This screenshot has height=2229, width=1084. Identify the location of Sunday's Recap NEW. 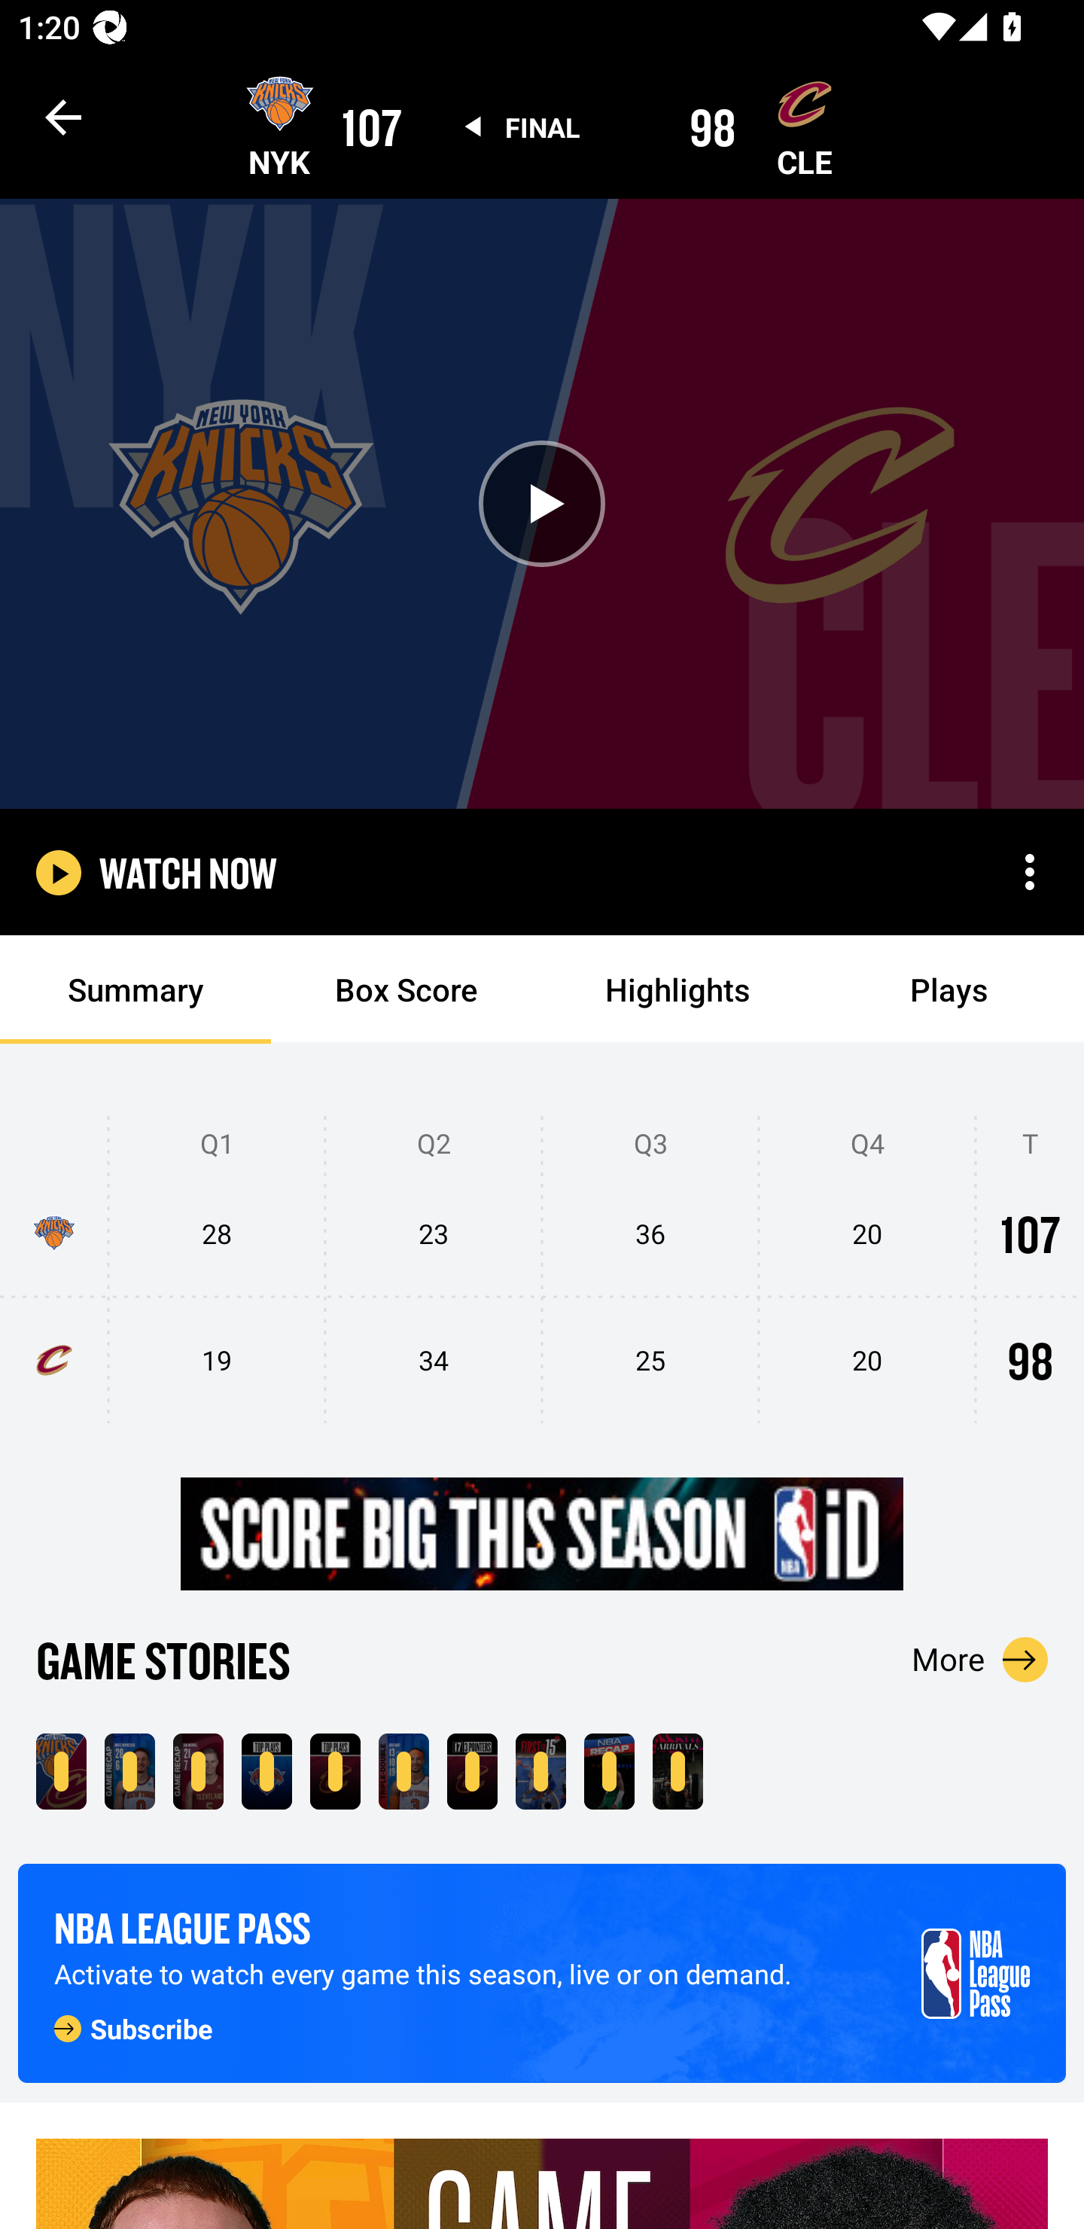
(609, 1771).